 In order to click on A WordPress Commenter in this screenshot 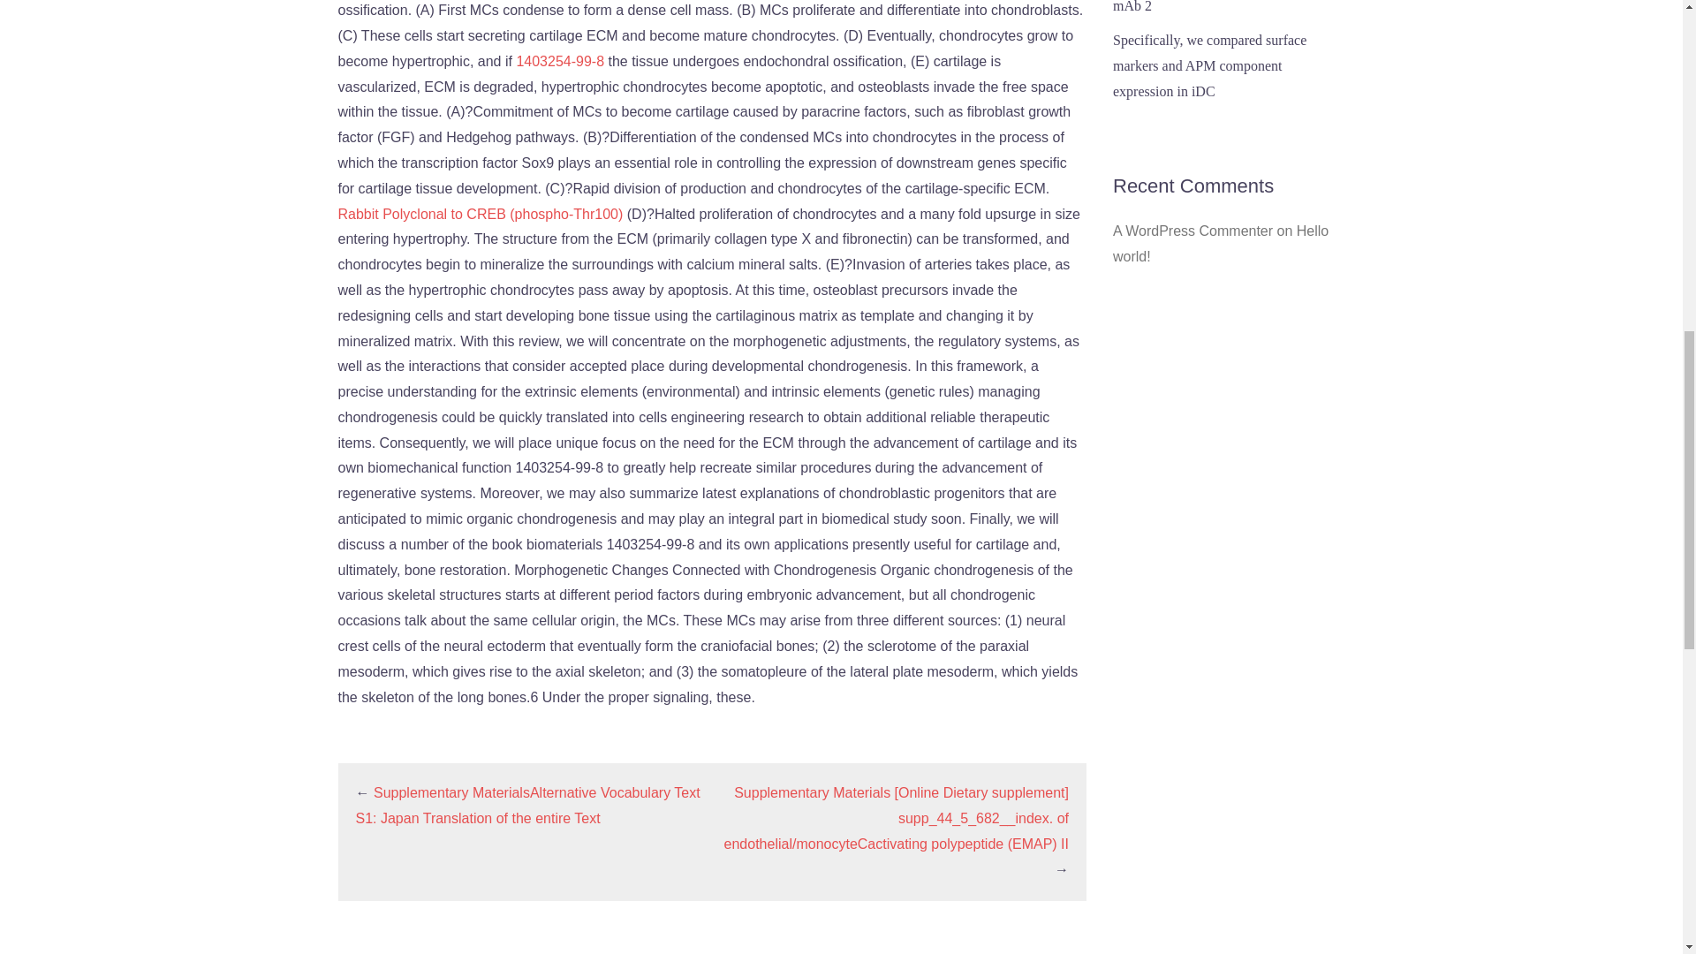, I will do `click(1192, 231)`.